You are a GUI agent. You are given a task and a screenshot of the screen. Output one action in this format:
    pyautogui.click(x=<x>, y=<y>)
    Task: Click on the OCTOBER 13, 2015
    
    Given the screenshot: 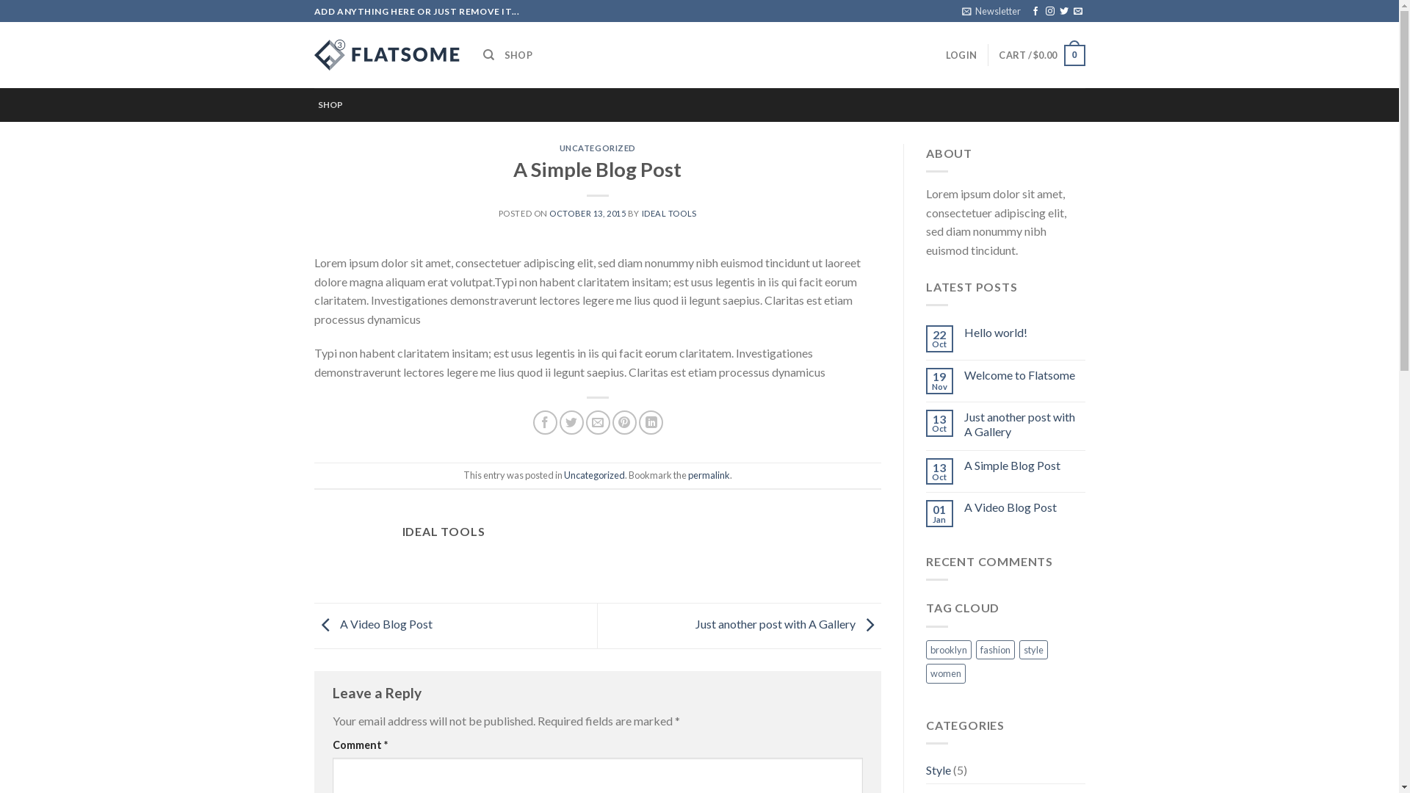 What is the action you would take?
    pyautogui.click(x=587, y=213)
    